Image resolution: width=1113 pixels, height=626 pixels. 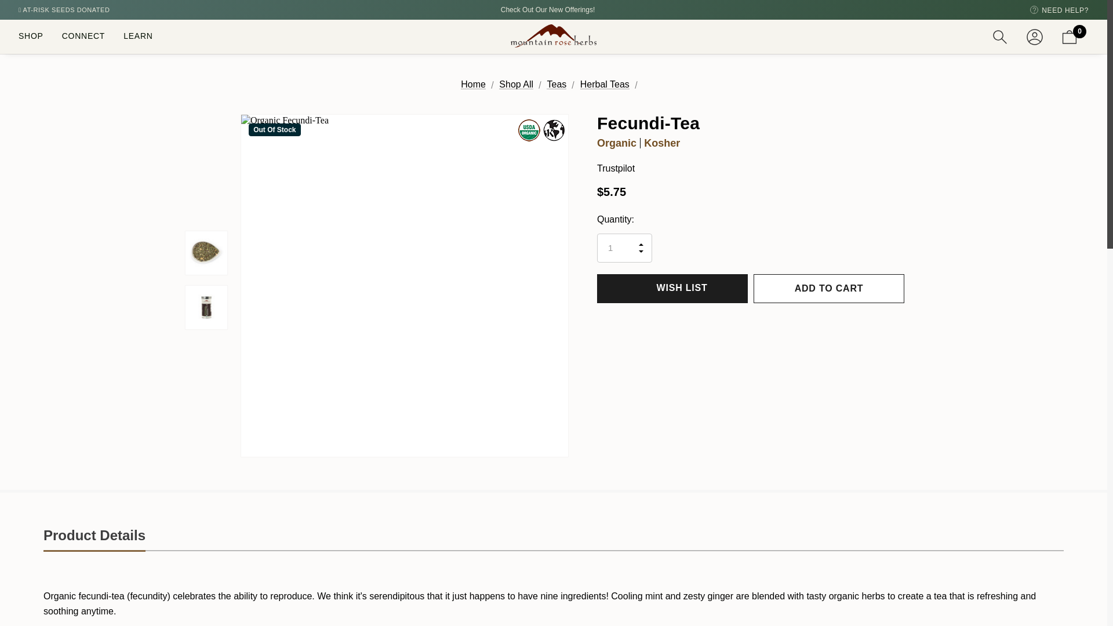 I want to click on Add to Cart, so click(x=828, y=289).